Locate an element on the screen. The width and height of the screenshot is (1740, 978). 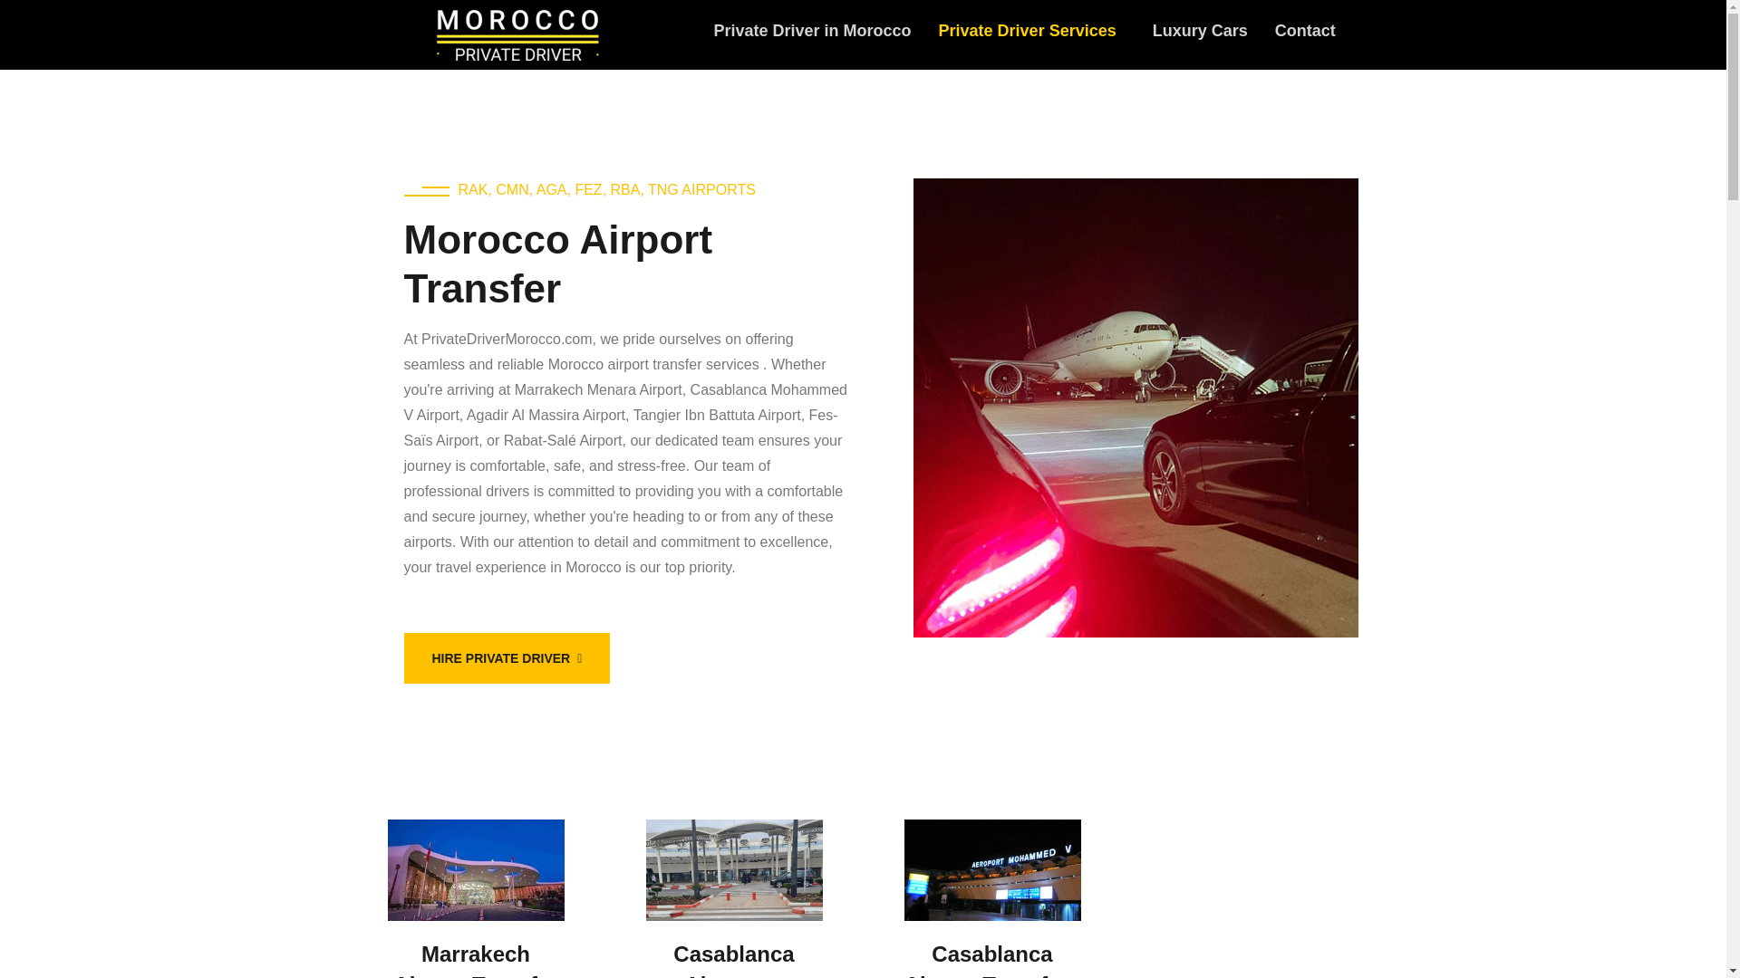
Casablanca Airport to Marrakech is located at coordinates (733, 960).